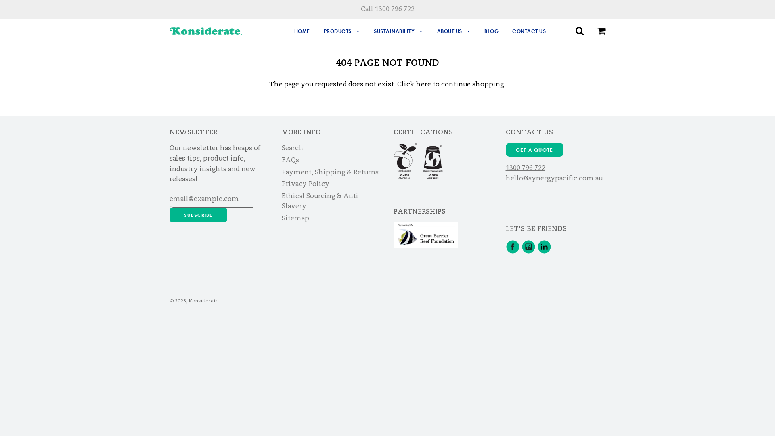 This screenshot has width=775, height=436. Describe the element at coordinates (424, 84) in the screenshot. I see `here` at that location.